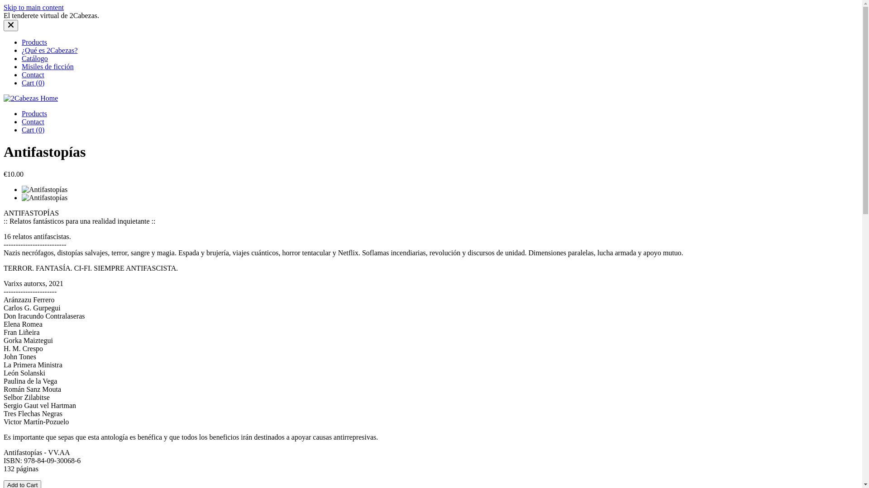  Describe the element at coordinates (33, 130) in the screenshot. I see `Cart (0)` at that location.